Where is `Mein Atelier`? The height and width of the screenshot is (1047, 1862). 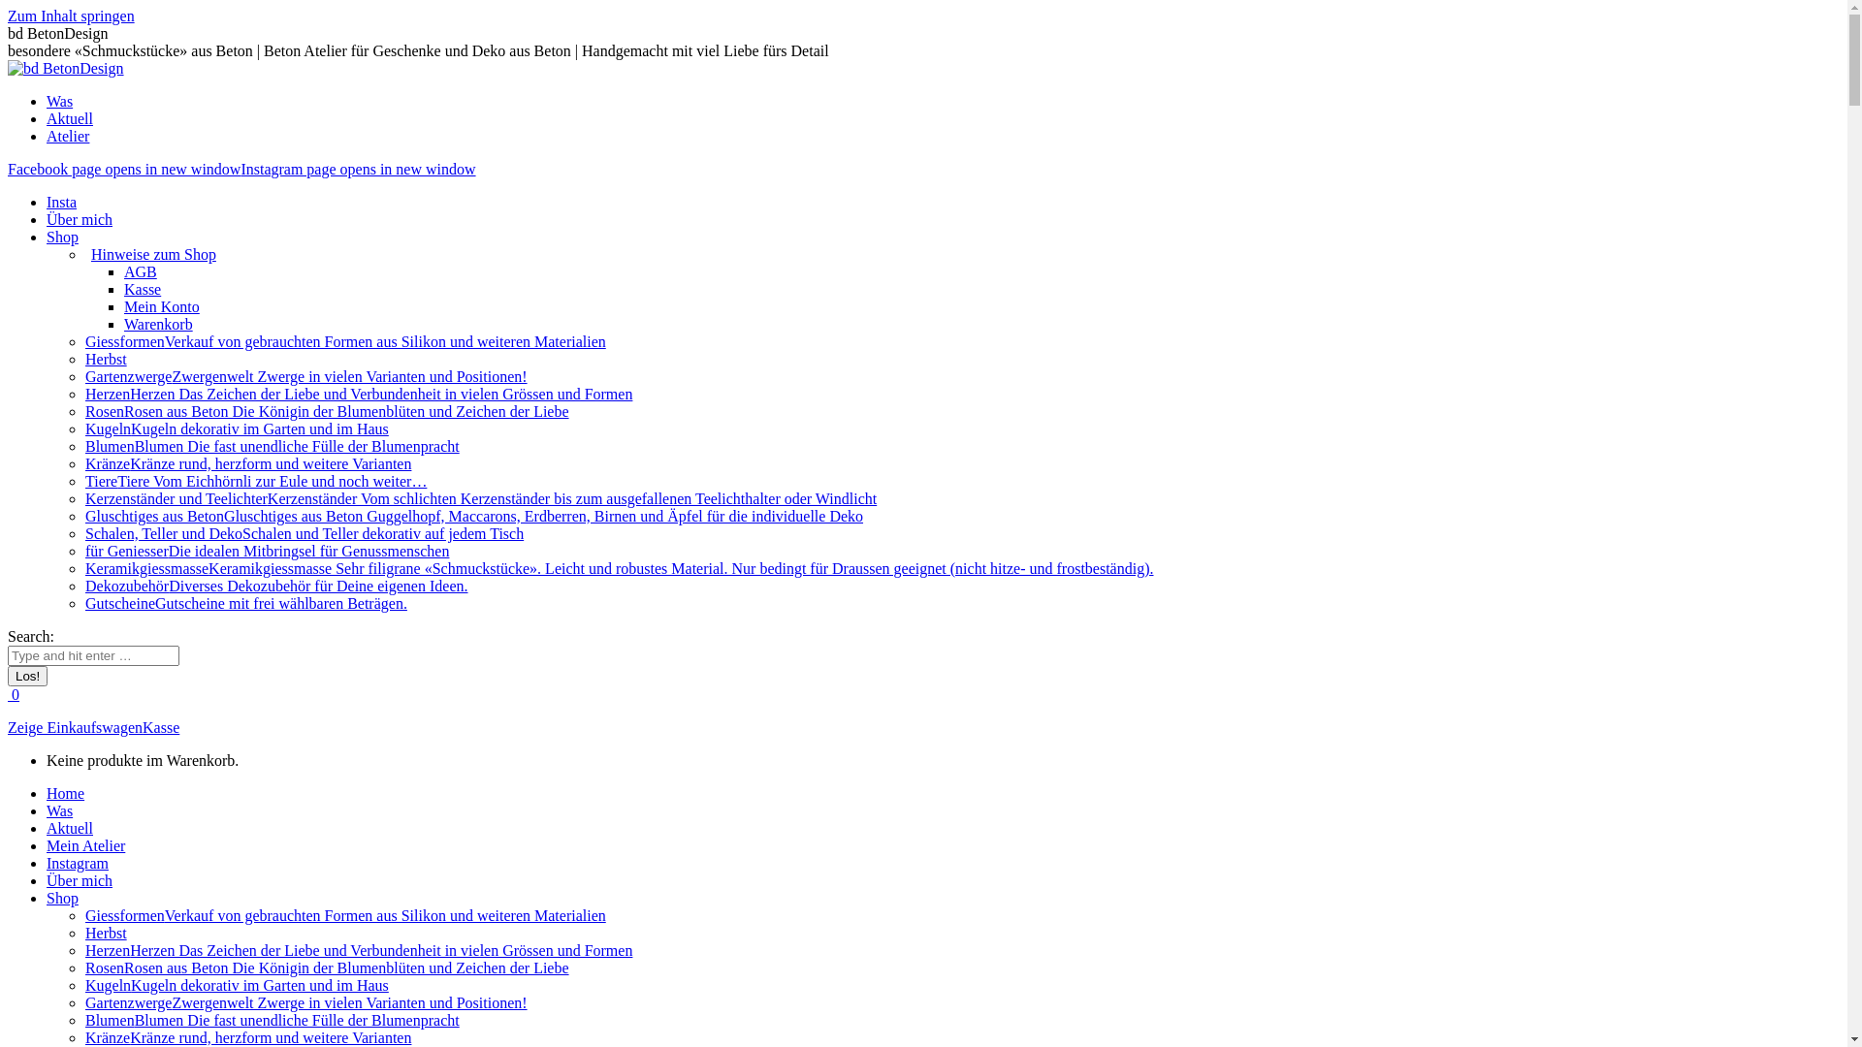
Mein Atelier is located at coordinates (85, 845).